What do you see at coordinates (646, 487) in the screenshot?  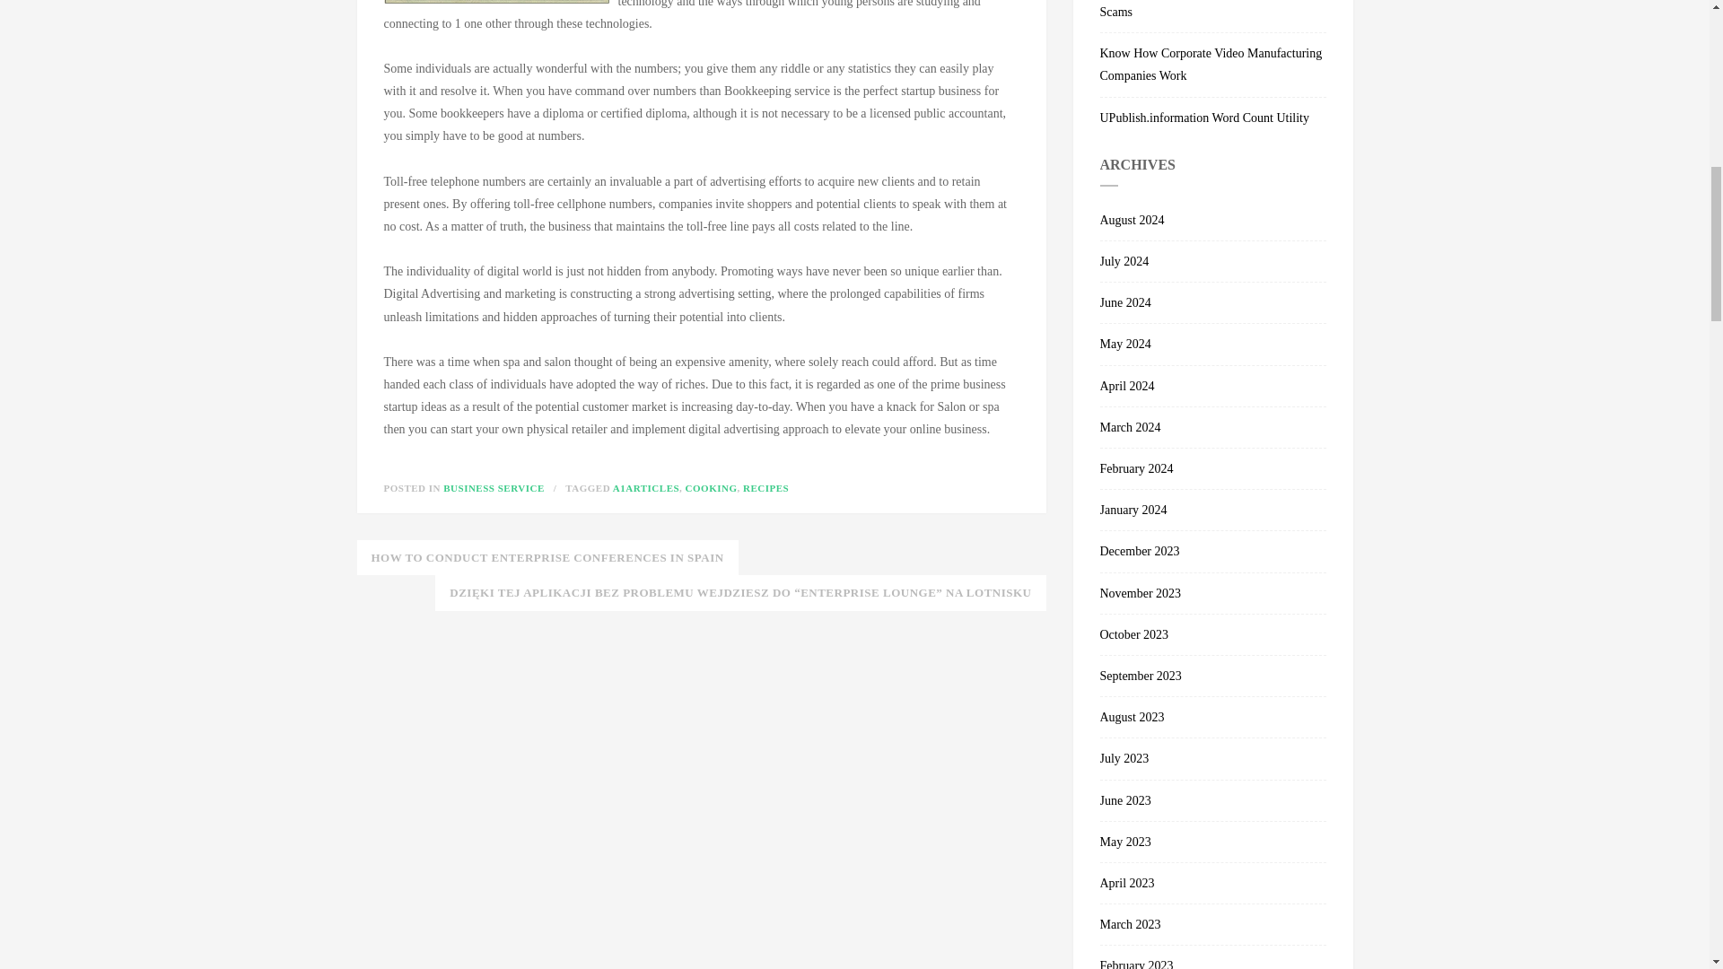 I see `A1ARTICLES` at bounding box center [646, 487].